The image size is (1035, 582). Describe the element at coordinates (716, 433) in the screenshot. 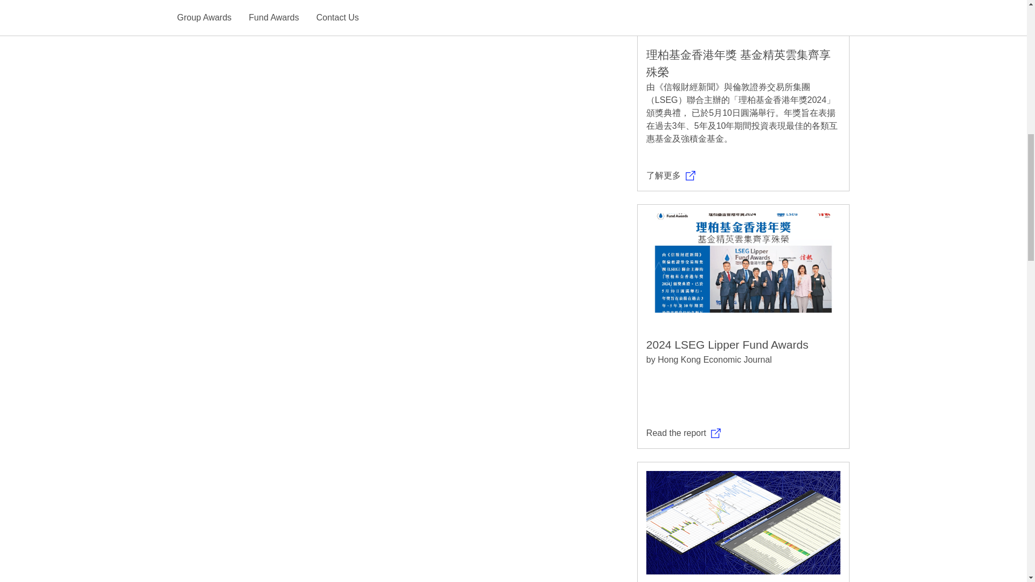

I see `external` at that location.